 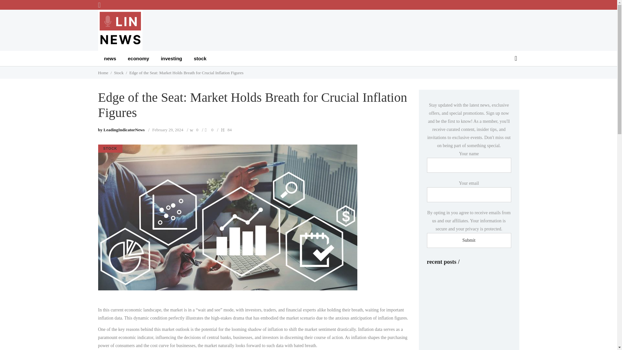 I want to click on STOCK, so click(x=109, y=148).